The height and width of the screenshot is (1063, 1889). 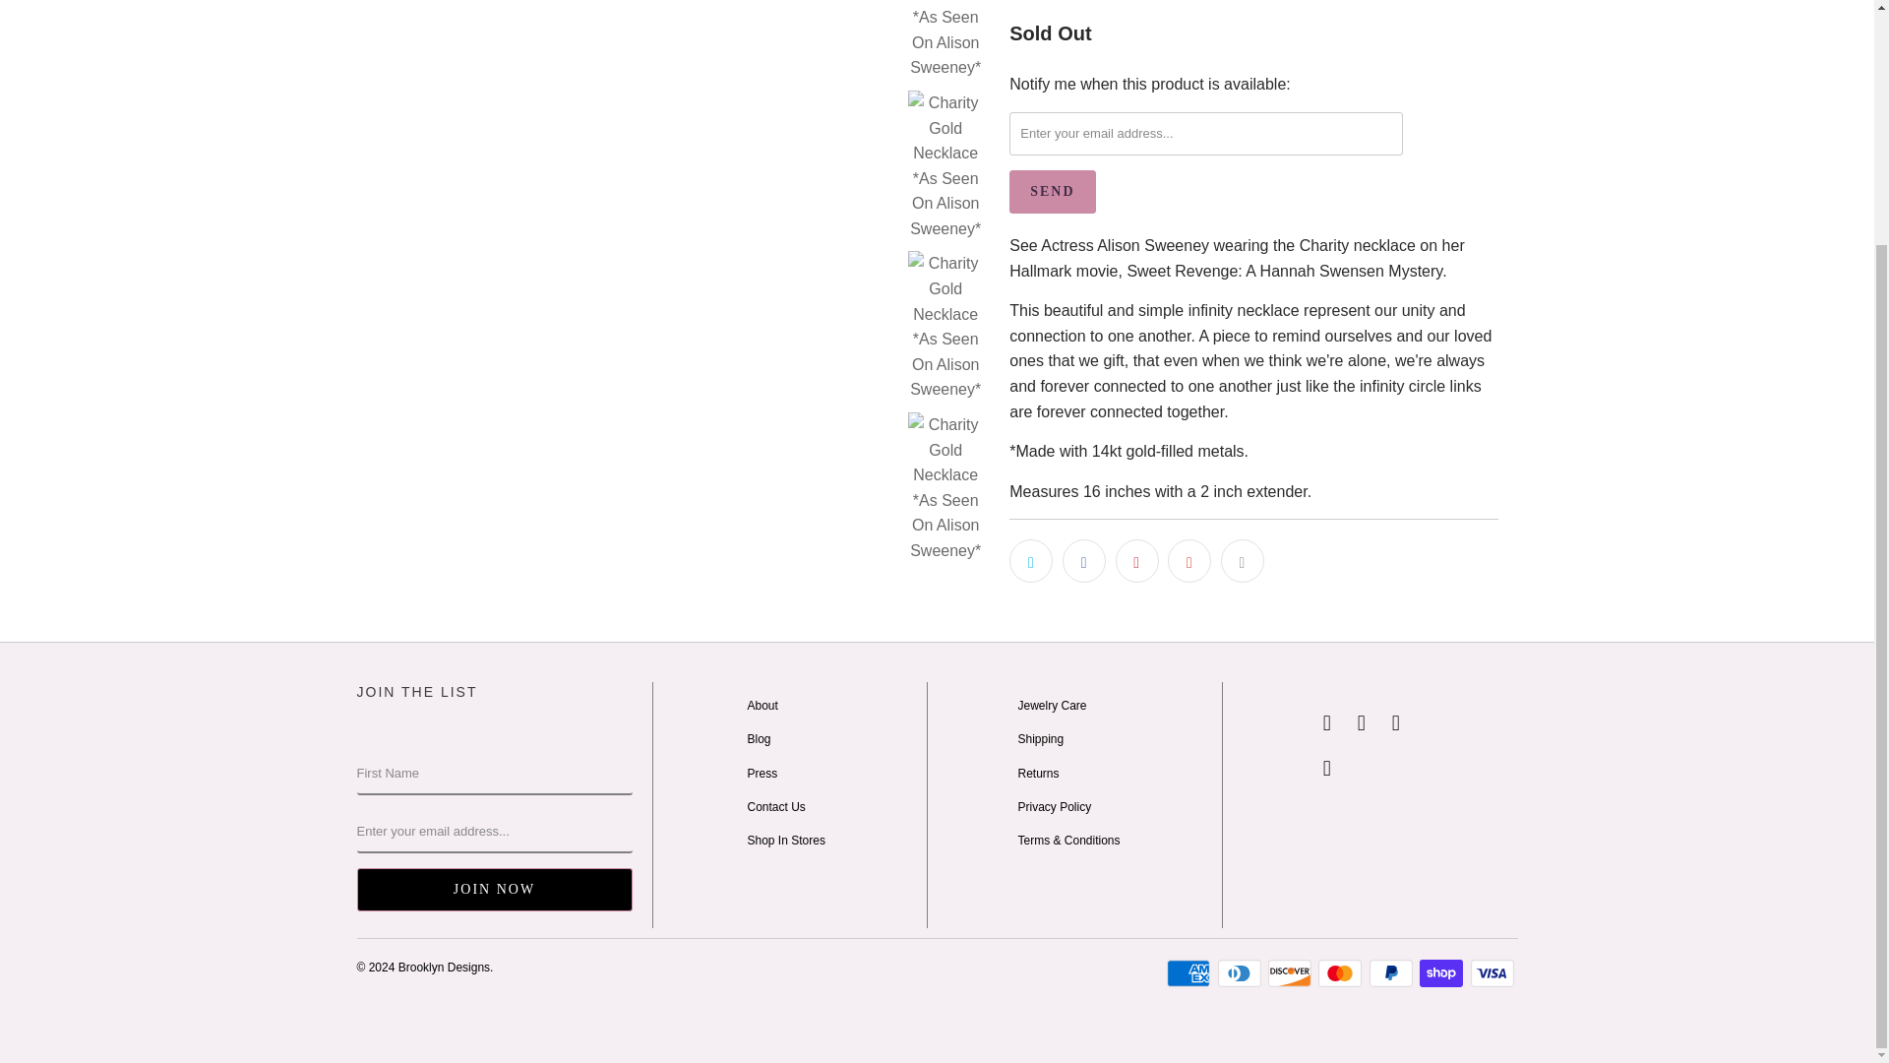 I want to click on Send, so click(x=1052, y=191).